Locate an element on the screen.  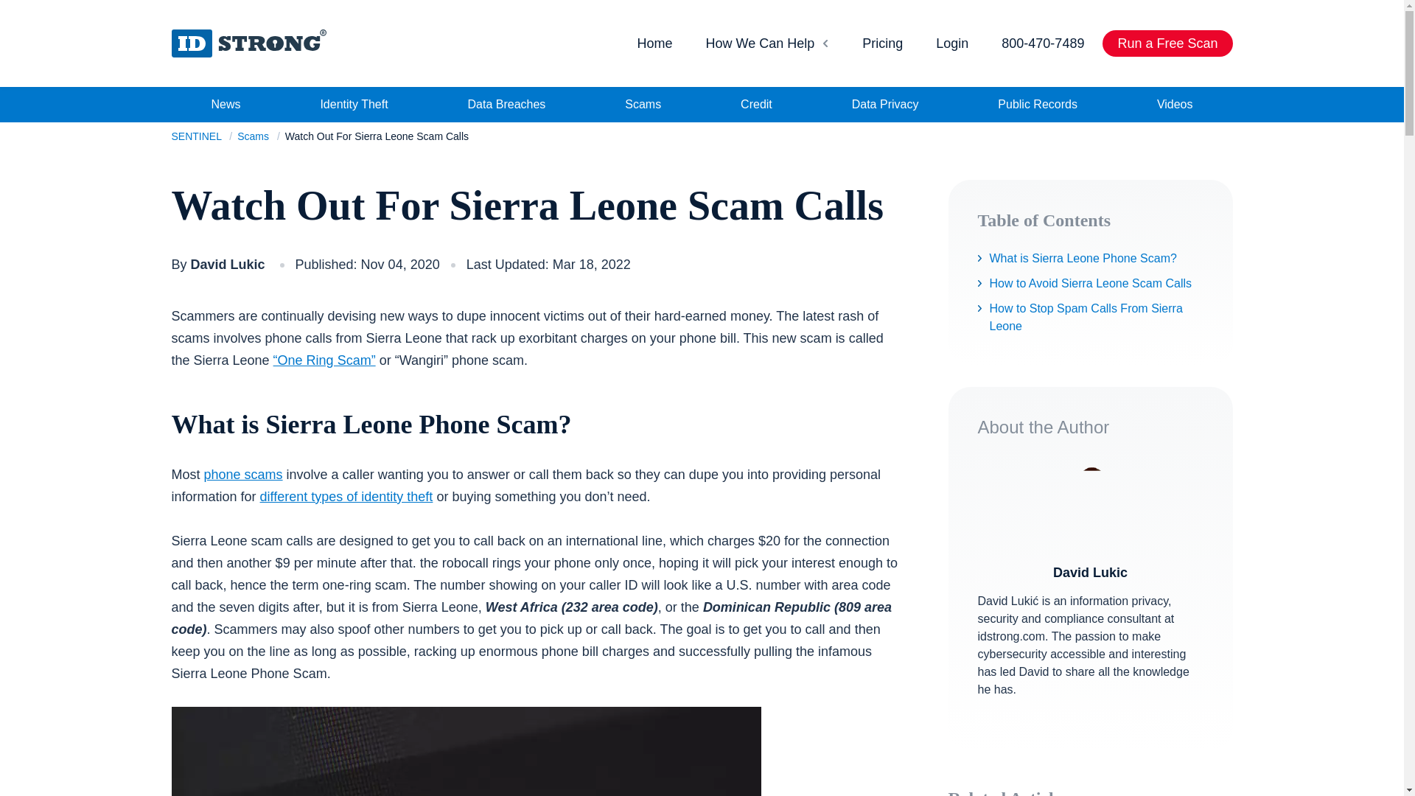
Home is located at coordinates (654, 43).